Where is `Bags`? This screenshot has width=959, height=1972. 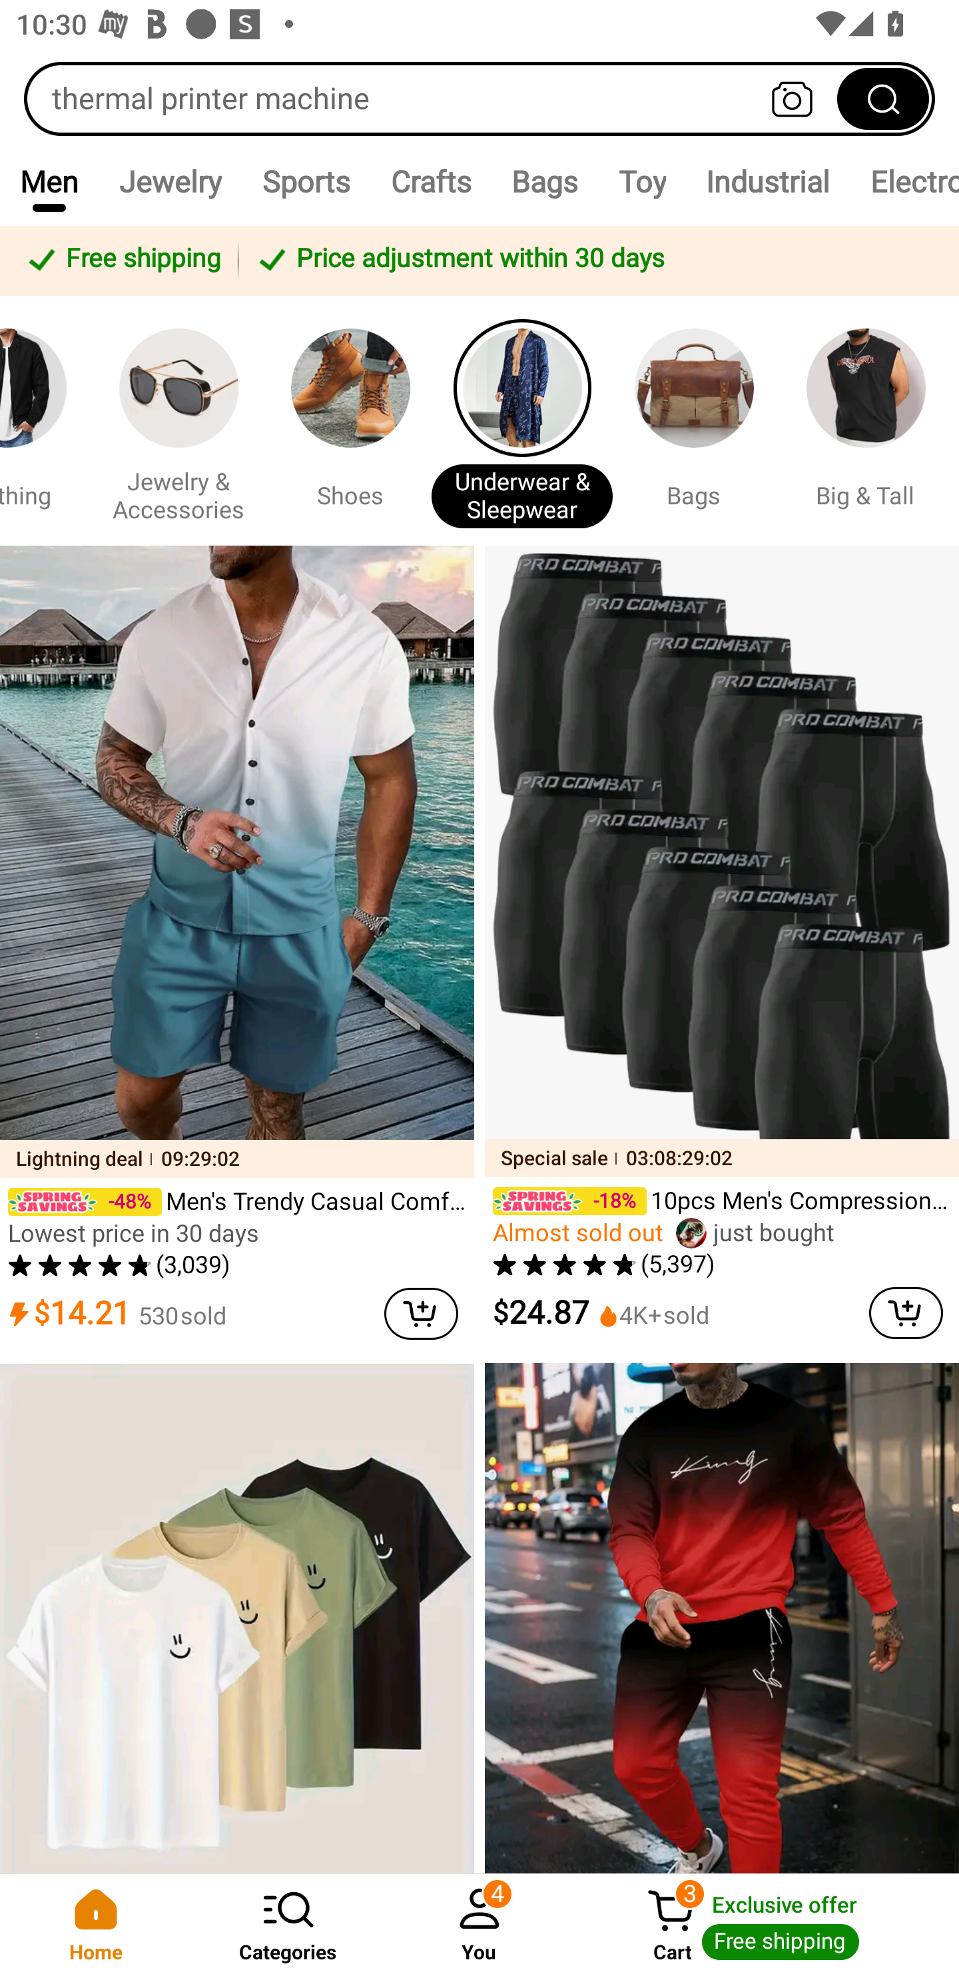
Bags is located at coordinates (545, 181).